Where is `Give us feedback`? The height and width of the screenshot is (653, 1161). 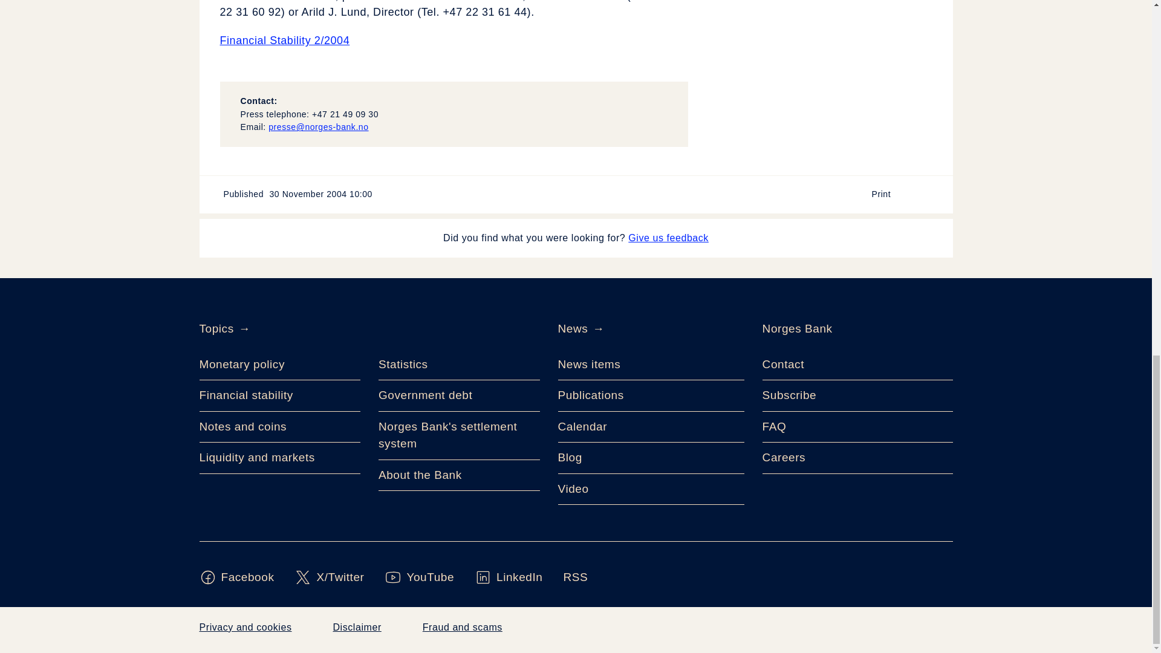
Give us feedback is located at coordinates (668, 238).